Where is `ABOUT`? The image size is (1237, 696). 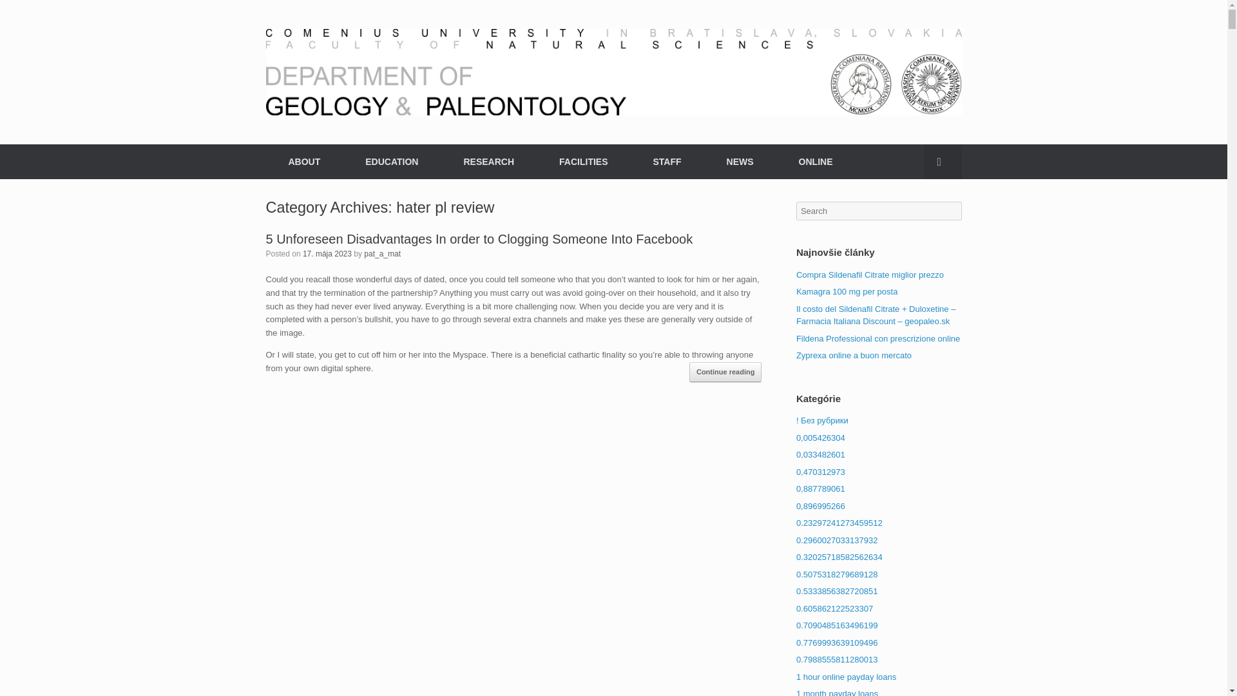 ABOUT is located at coordinates (304, 161).